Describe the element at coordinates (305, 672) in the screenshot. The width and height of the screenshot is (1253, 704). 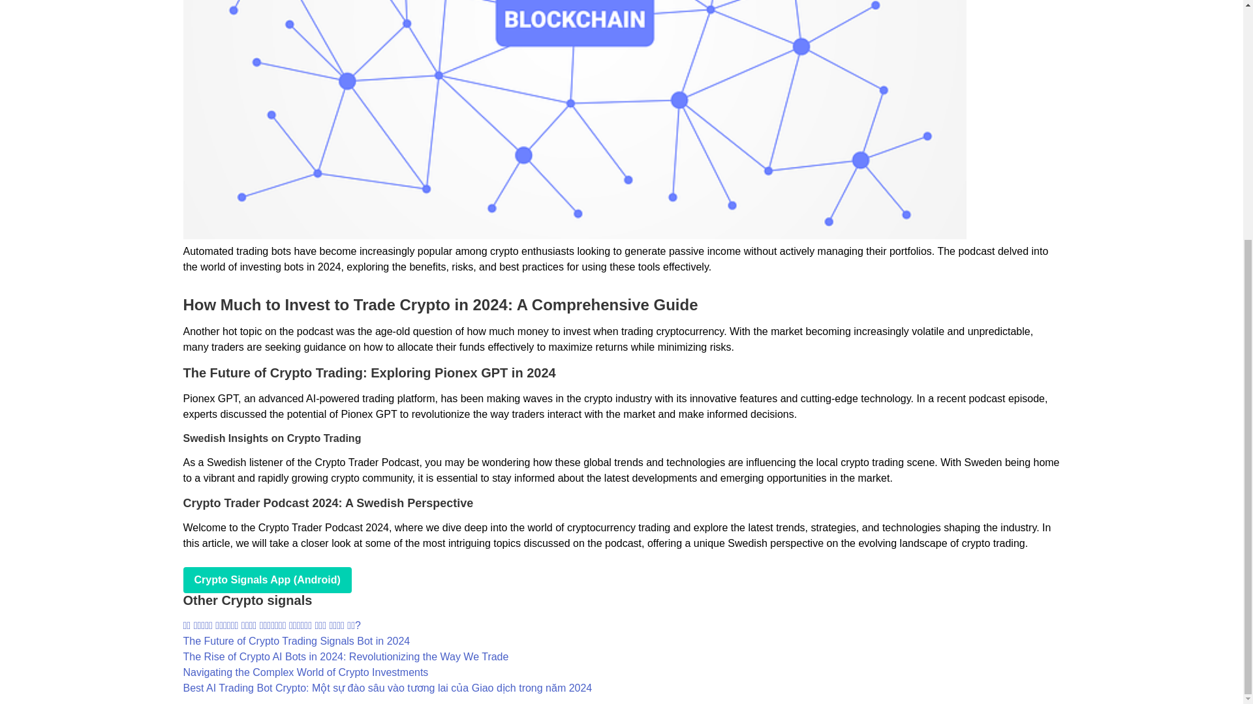
I see `Navigating the Complex World of Crypto Investments` at that location.